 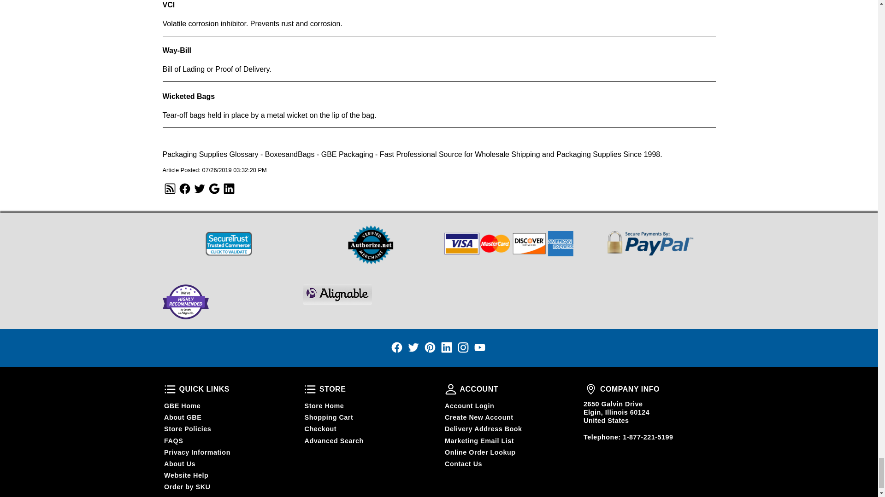 I want to click on RSS Feed, so click(x=184, y=189).